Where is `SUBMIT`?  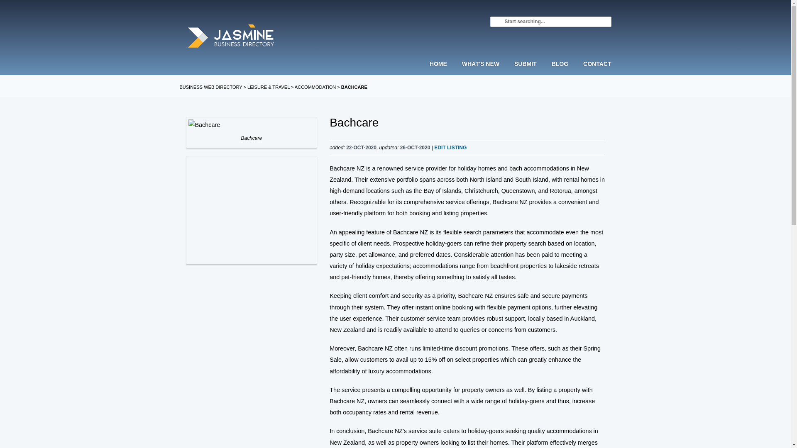 SUBMIT is located at coordinates (526, 71).